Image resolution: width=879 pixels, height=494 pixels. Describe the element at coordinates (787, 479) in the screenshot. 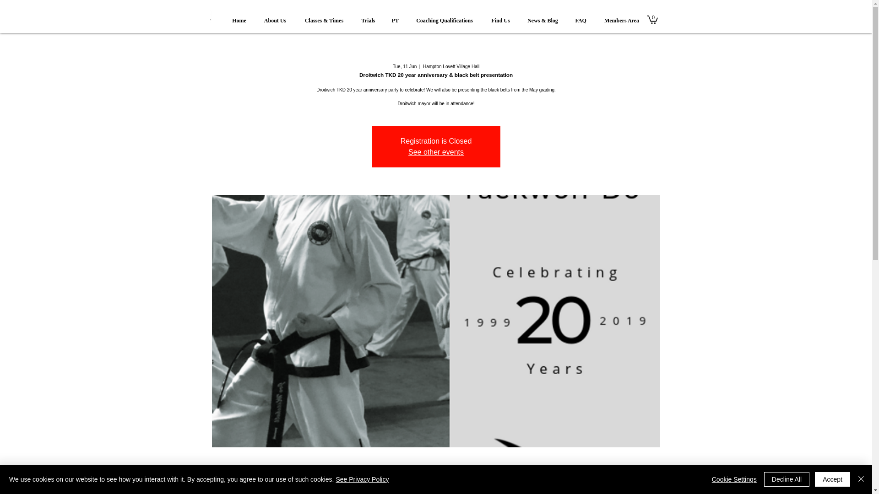

I see `Decline All` at that location.